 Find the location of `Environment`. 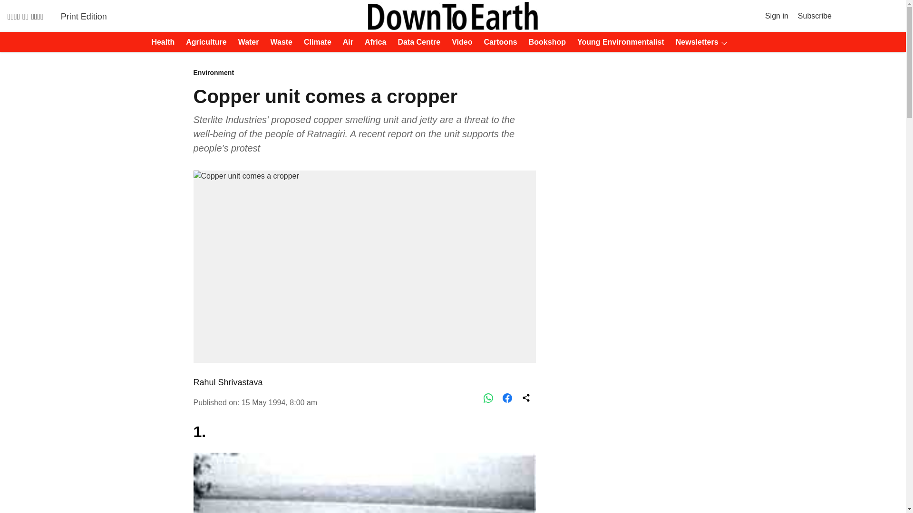

Environment is located at coordinates (364, 73).